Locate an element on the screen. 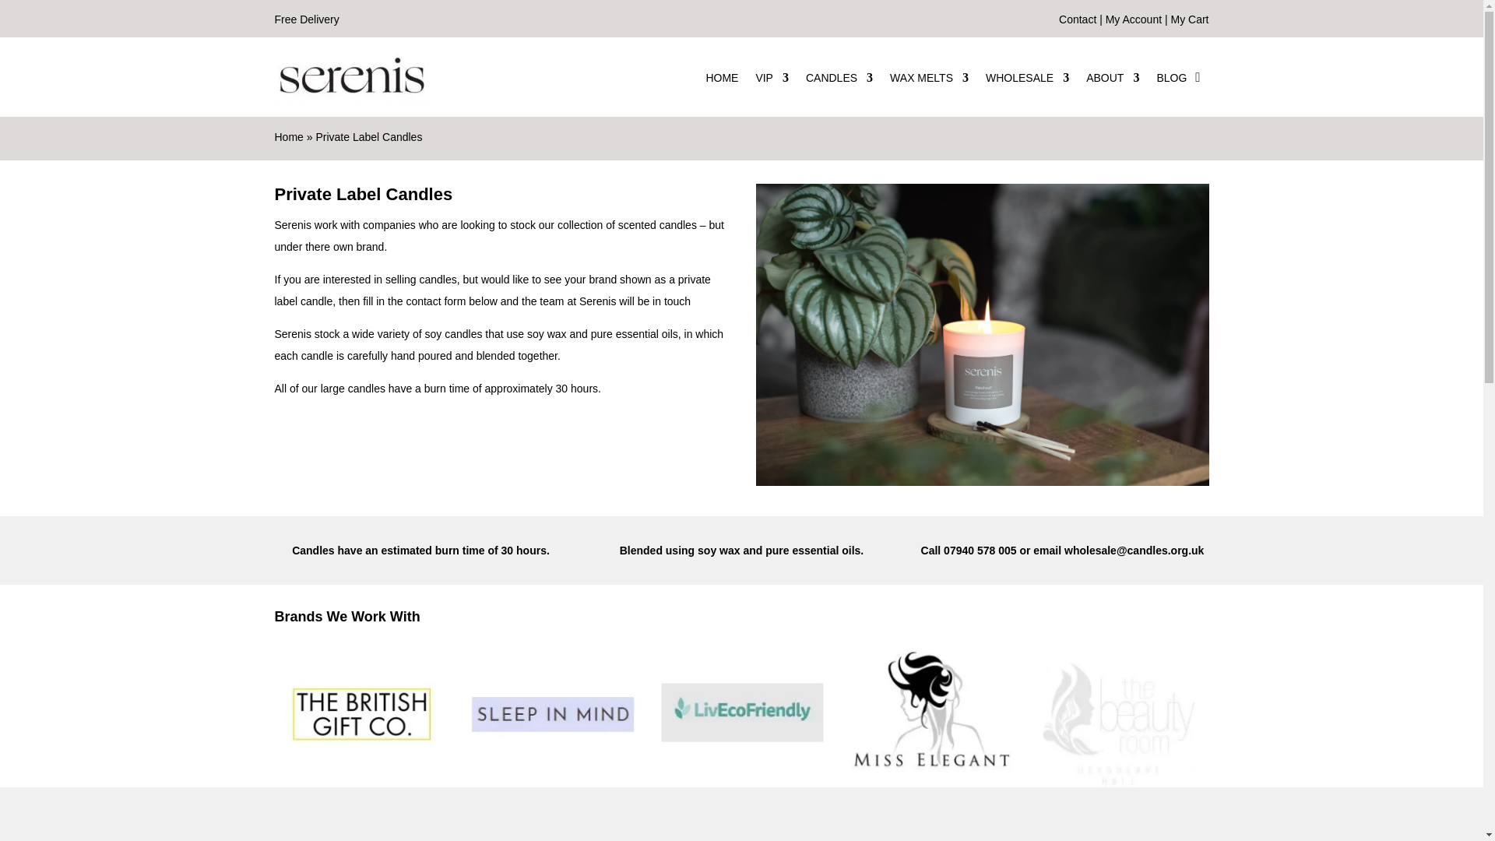  CANDLES is located at coordinates (839, 78).